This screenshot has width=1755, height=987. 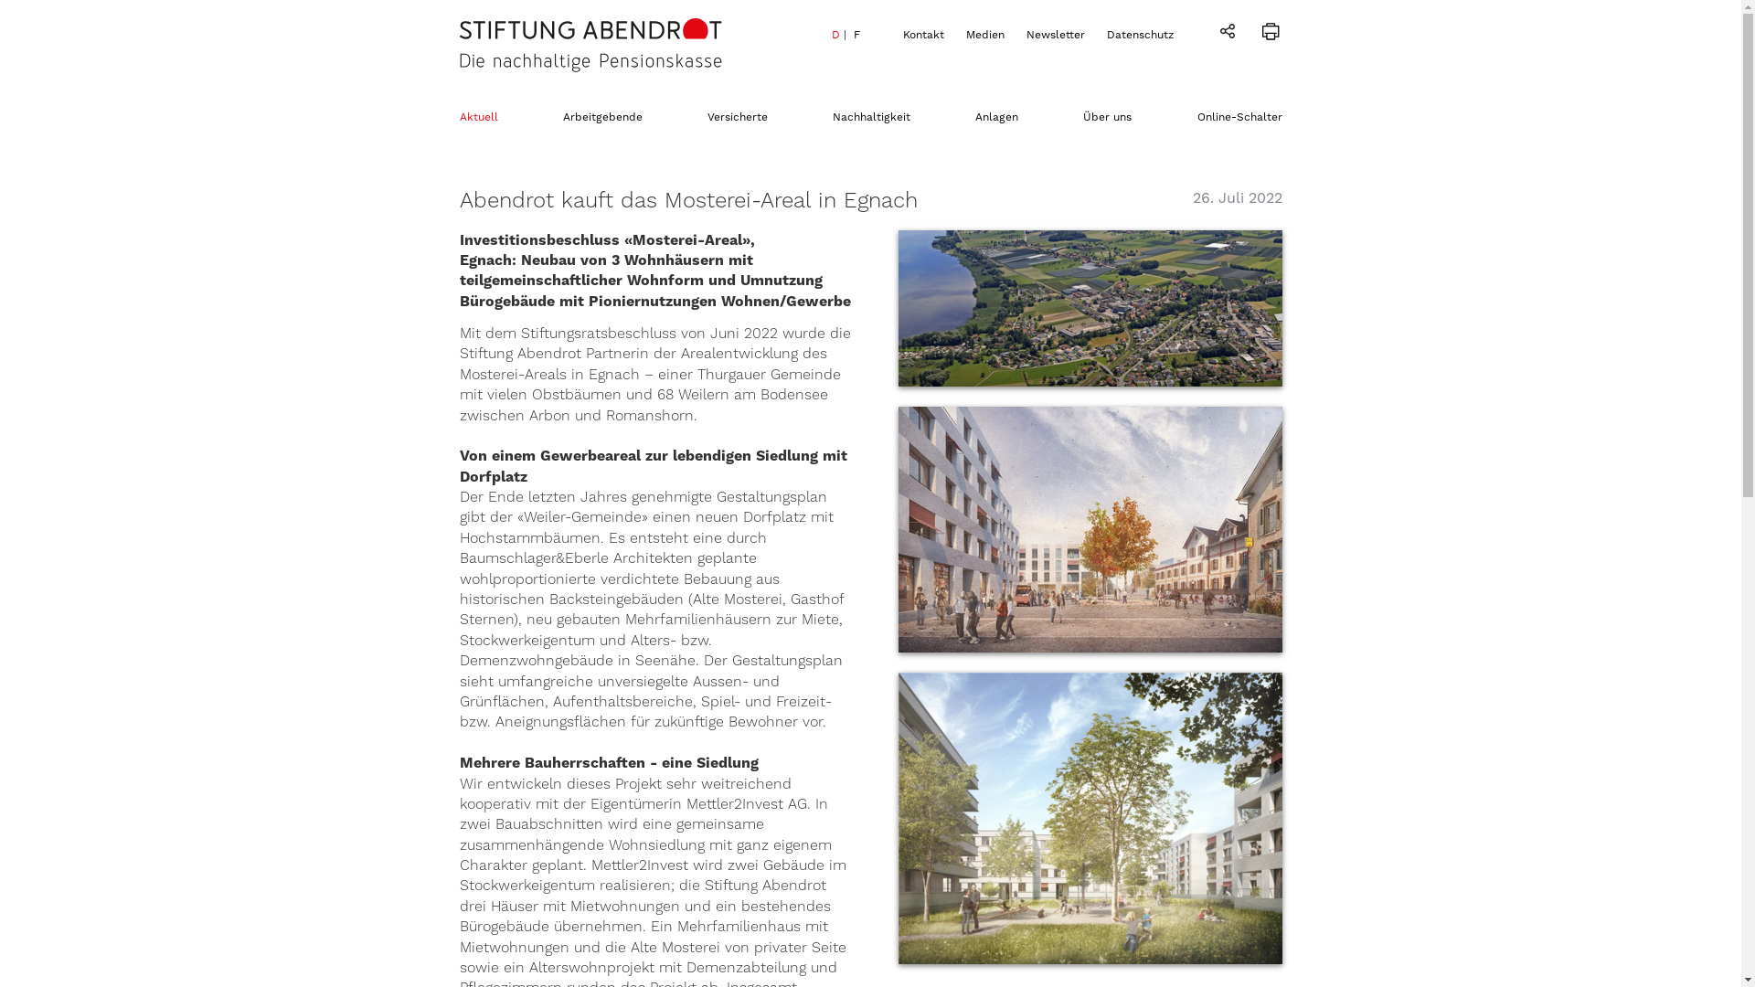 What do you see at coordinates (996, 117) in the screenshot?
I see `Anlagen` at bounding box center [996, 117].